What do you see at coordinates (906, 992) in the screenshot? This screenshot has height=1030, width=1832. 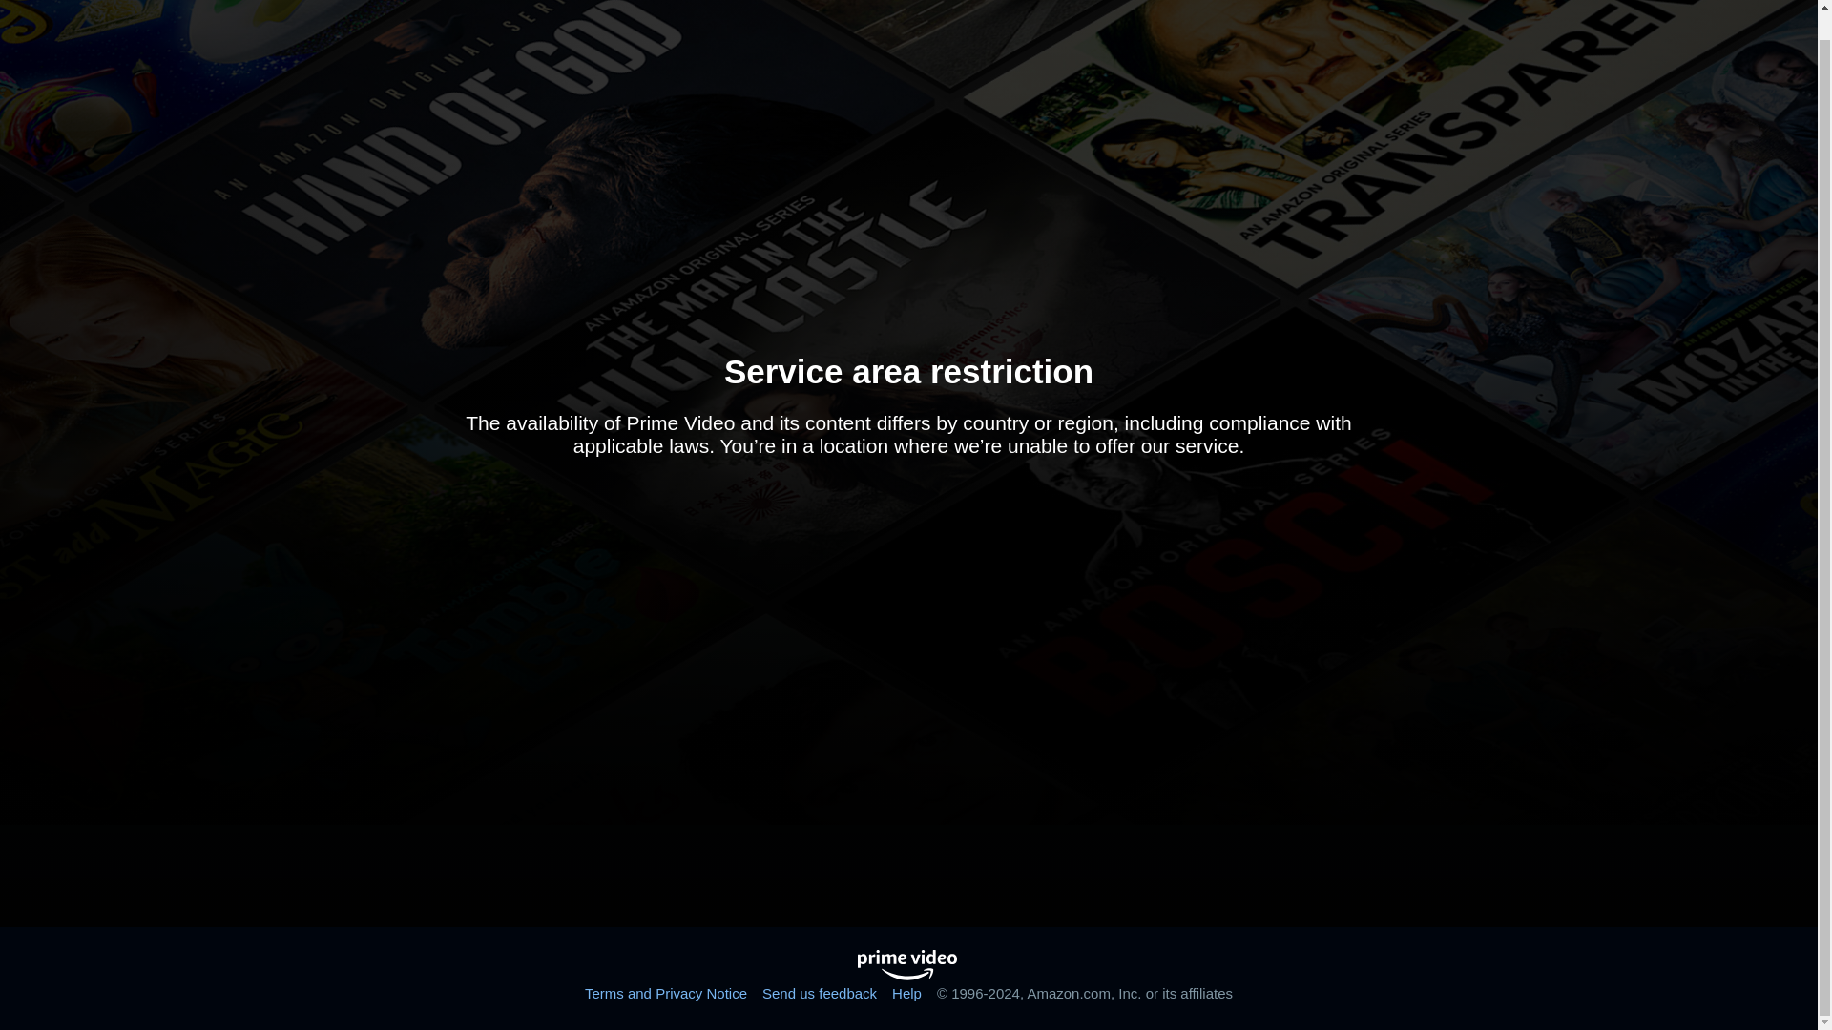 I see `Help` at bounding box center [906, 992].